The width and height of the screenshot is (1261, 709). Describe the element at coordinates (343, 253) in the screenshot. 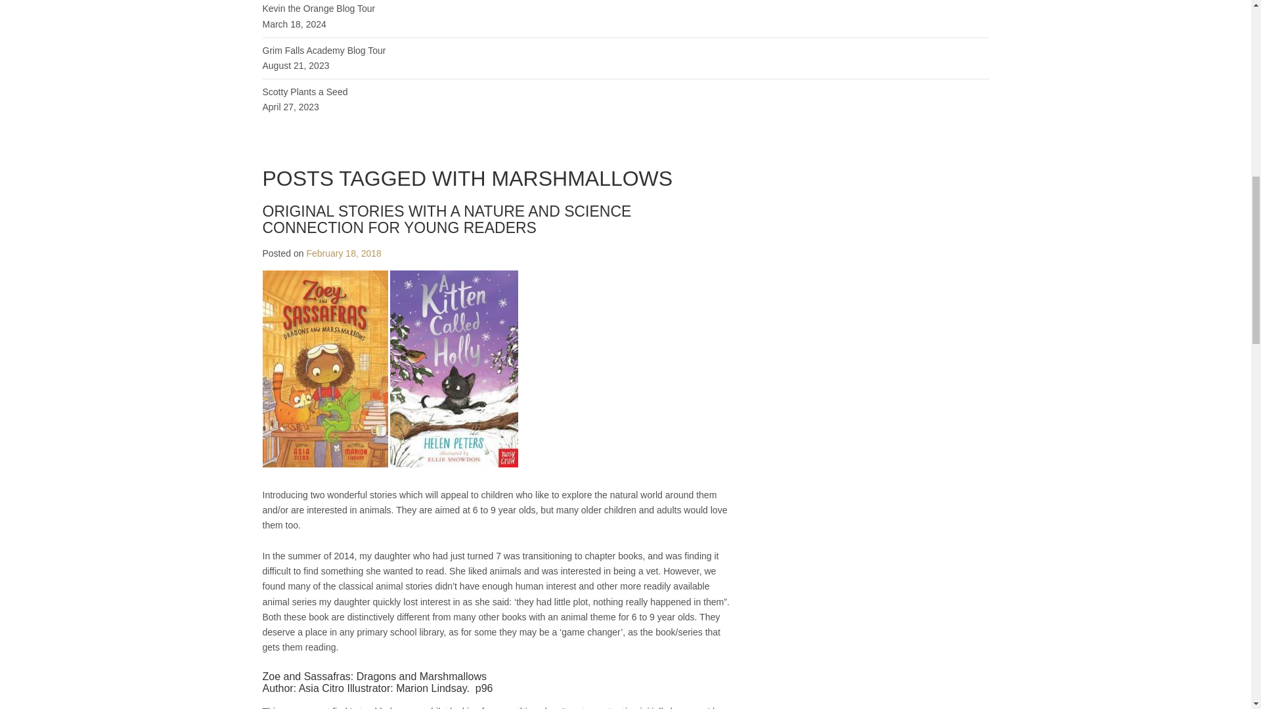

I see `February 18, 2018` at that location.